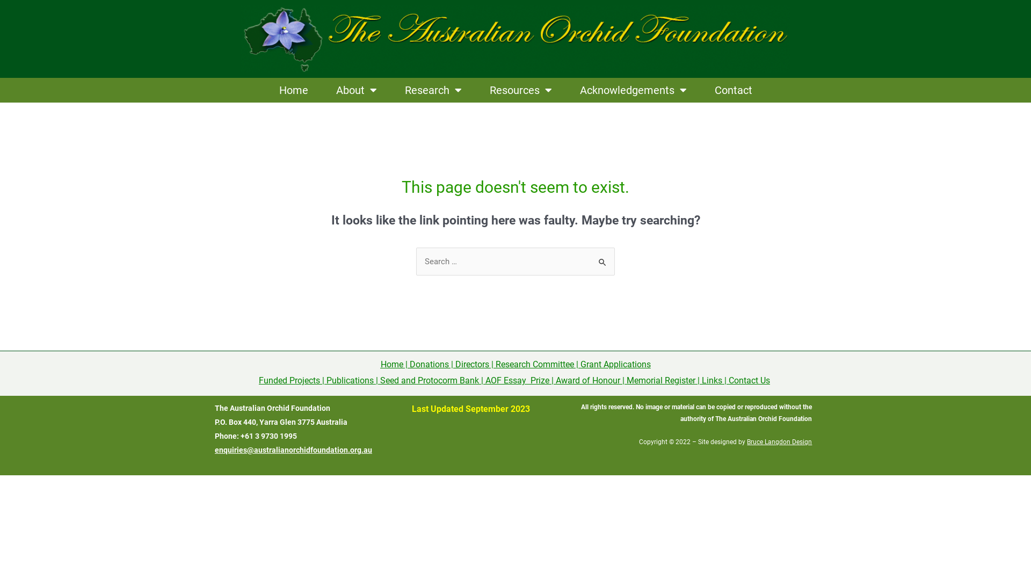 This screenshot has width=1031, height=580. What do you see at coordinates (289, 380) in the screenshot?
I see `Funded Projects` at bounding box center [289, 380].